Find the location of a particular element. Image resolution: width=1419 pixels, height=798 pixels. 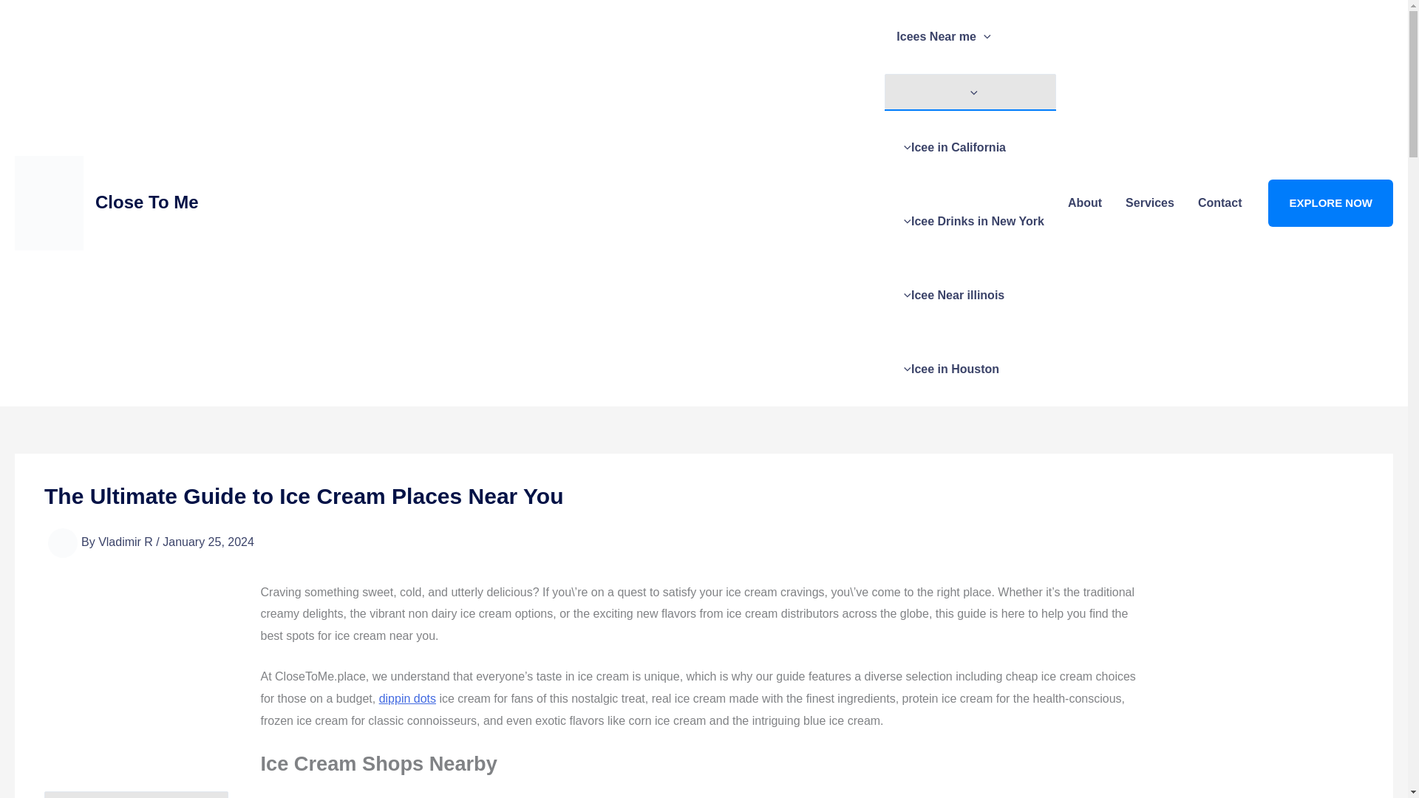

Menu Toggle is located at coordinates (970, 92).